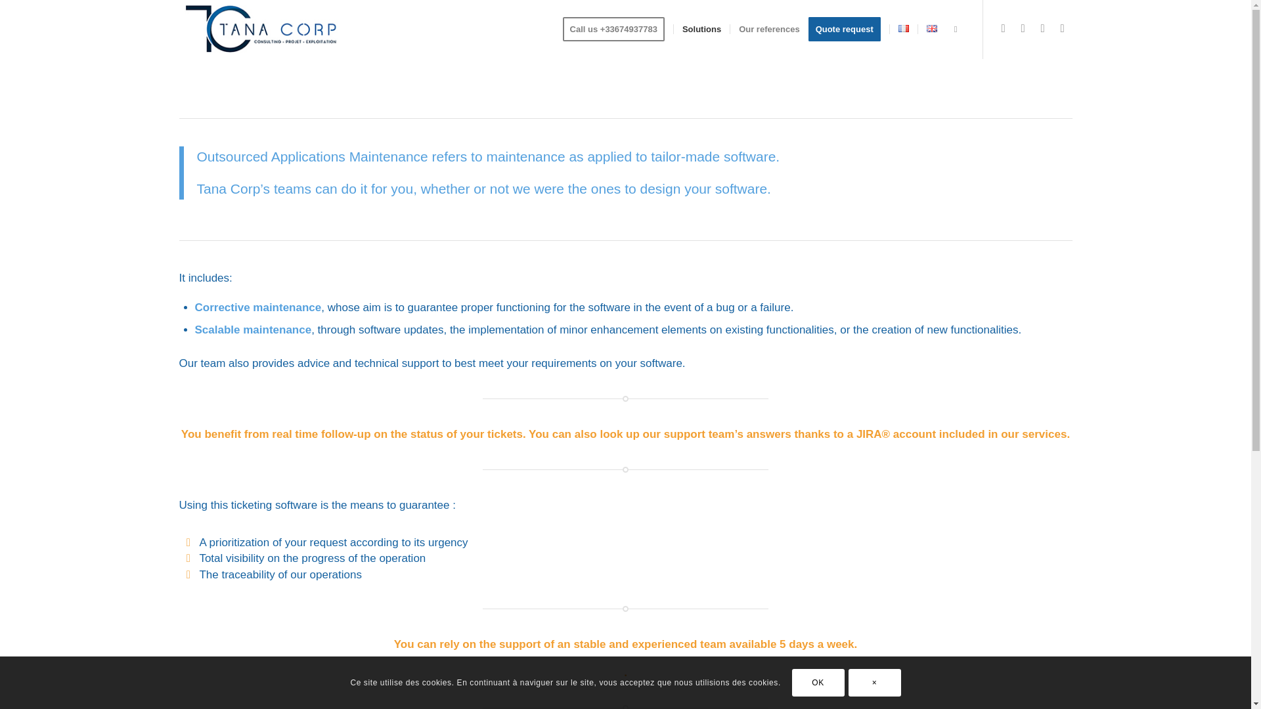  Describe the element at coordinates (1061, 29) in the screenshot. I see `Facebook` at that location.